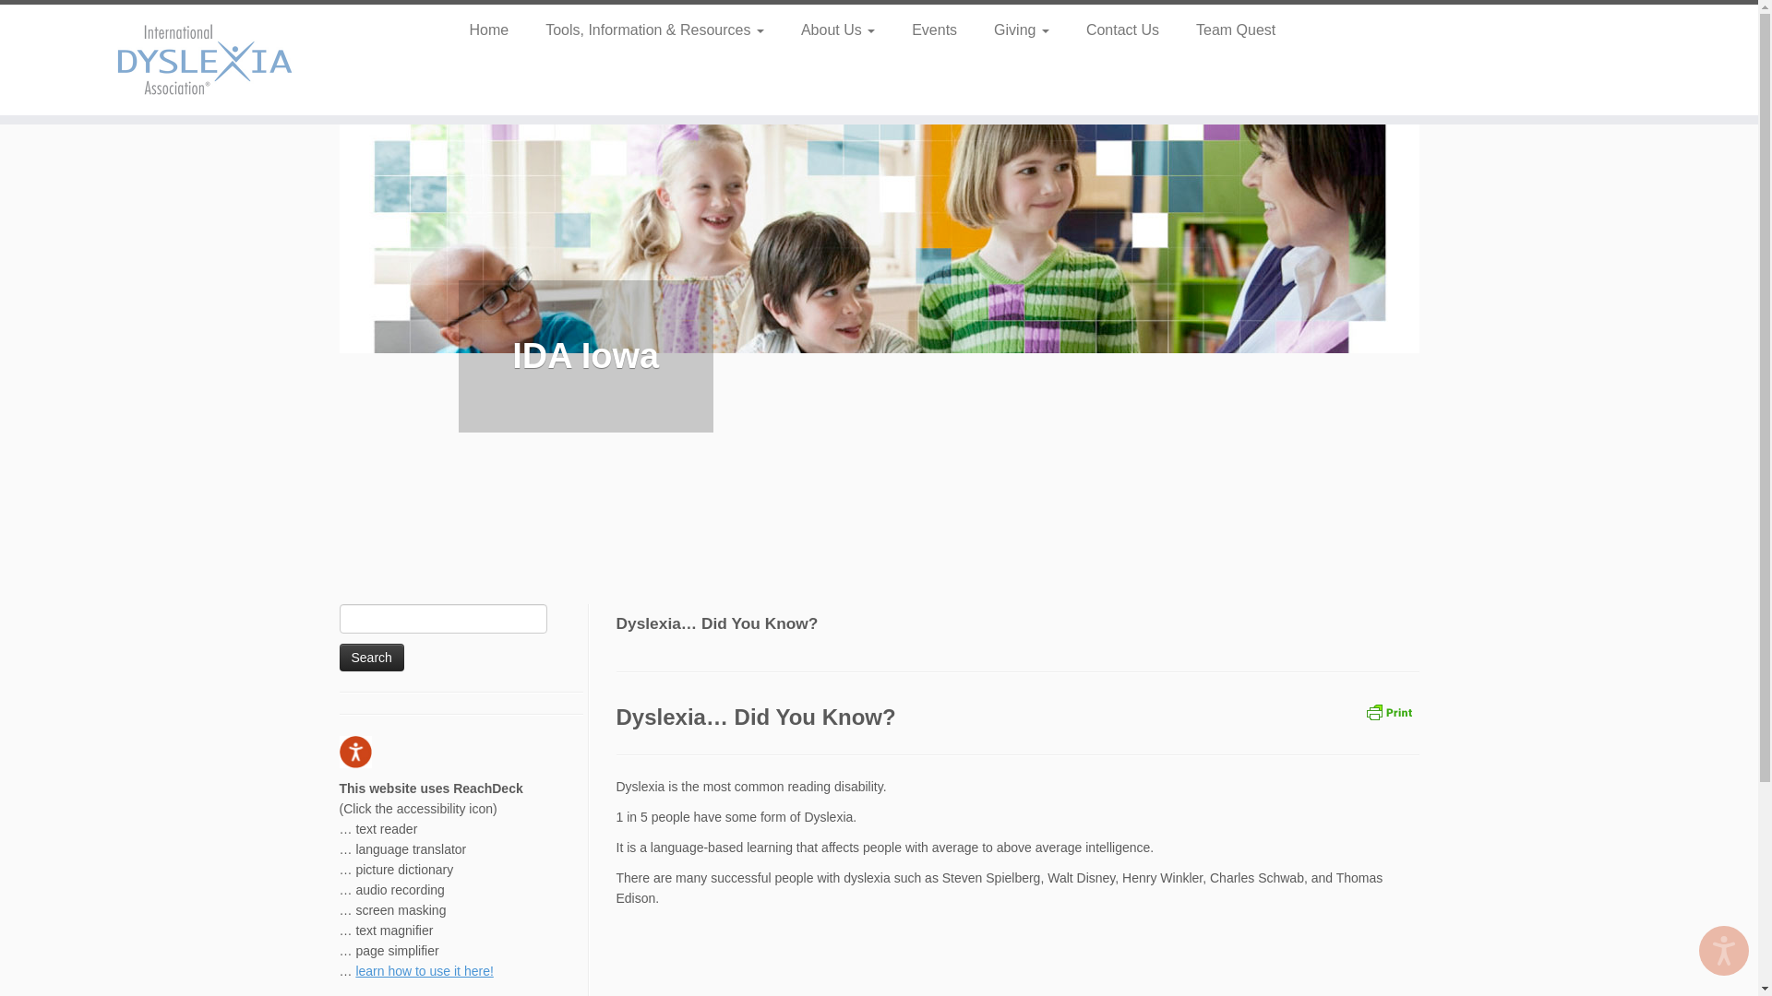  I want to click on Home, so click(495, 30).